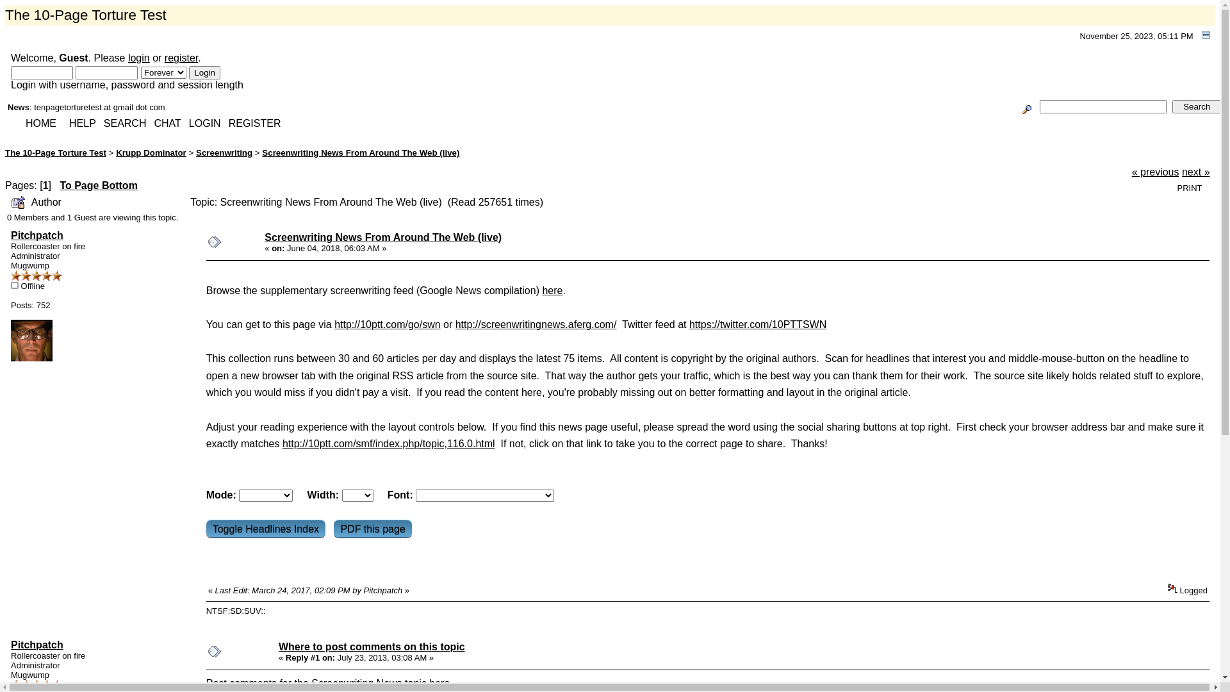 The height and width of the screenshot is (692, 1230). What do you see at coordinates (389, 443) in the screenshot?
I see `http://10ptt.com/smf/index.php/topic,116.0.html` at bounding box center [389, 443].